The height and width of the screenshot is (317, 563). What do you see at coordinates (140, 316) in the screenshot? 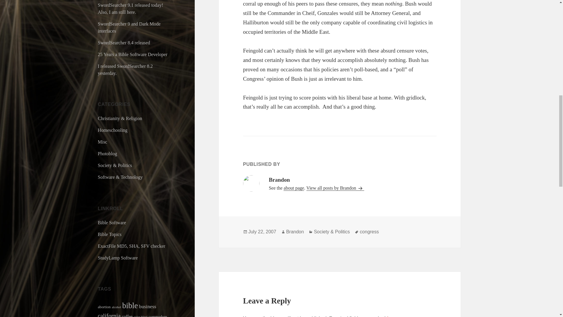
I see `color blind` at bounding box center [140, 316].